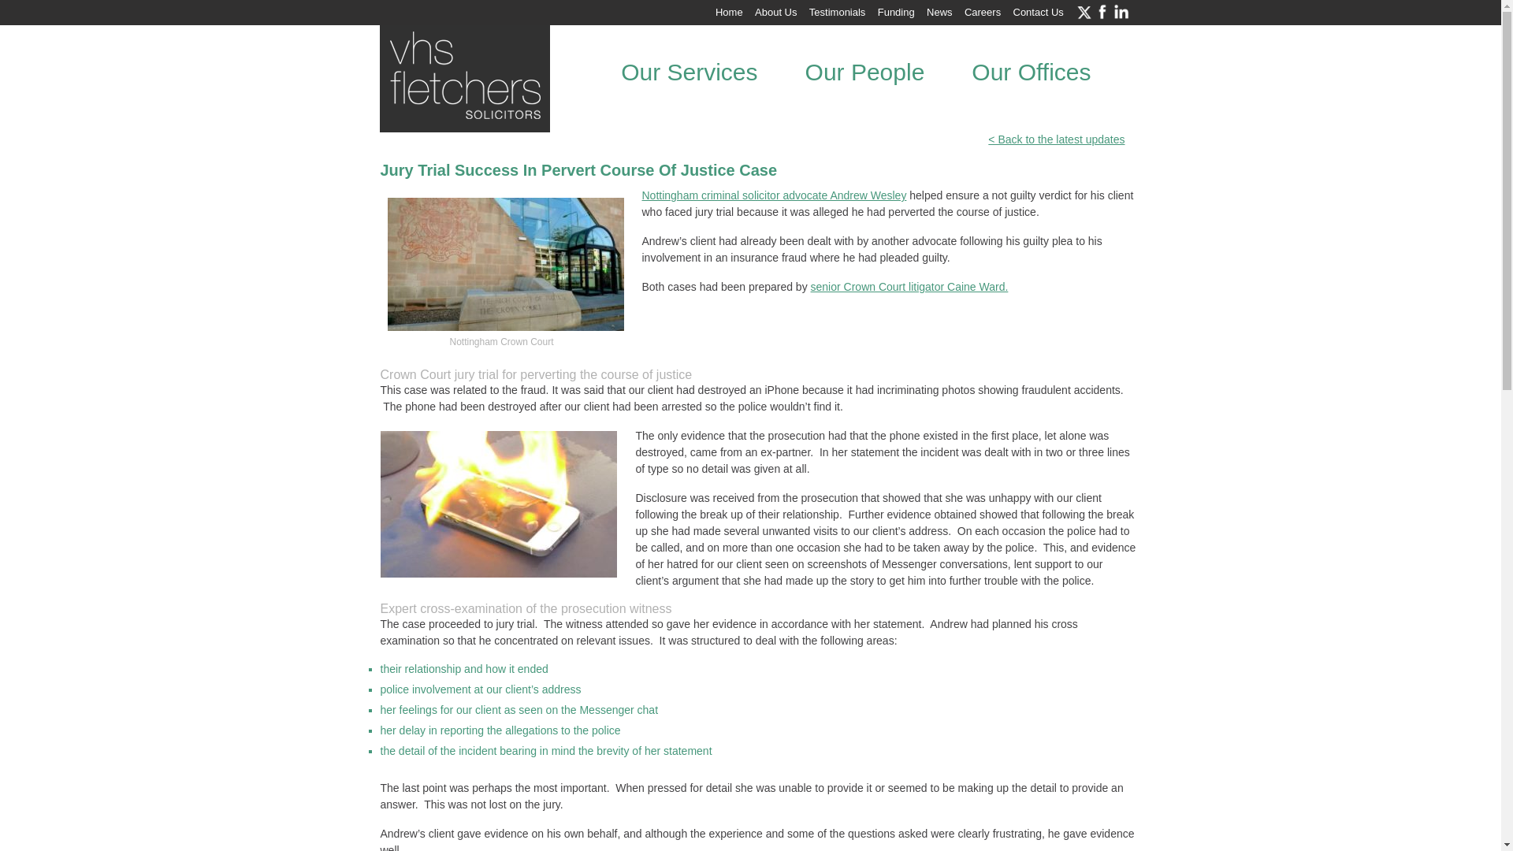  What do you see at coordinates (775, 11) in the screenshot?
I see `About Us` at bounding box center [775, 11].